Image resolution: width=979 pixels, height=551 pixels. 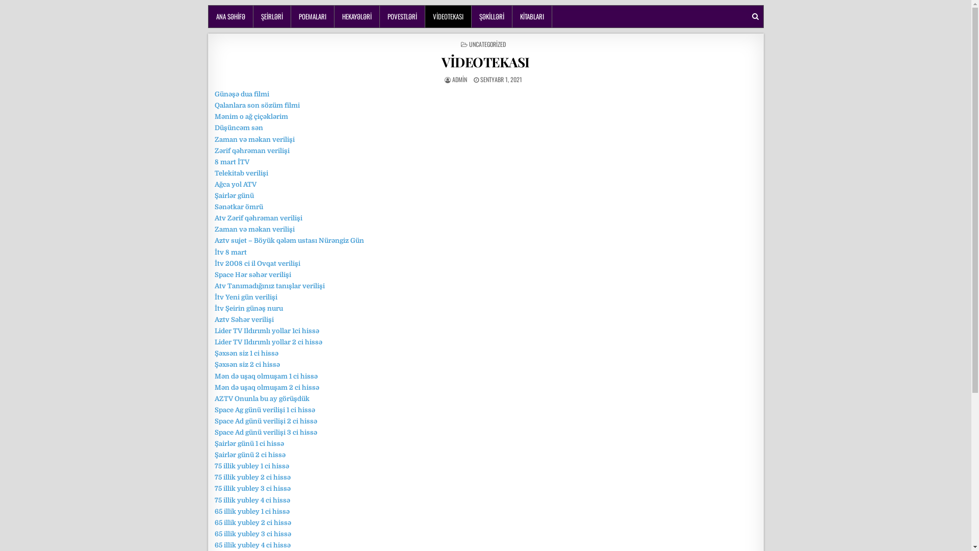 What do you see at coordinates (459, 80) in the screenshot?
I see `ADMIN` at bounding box center [459, 80].